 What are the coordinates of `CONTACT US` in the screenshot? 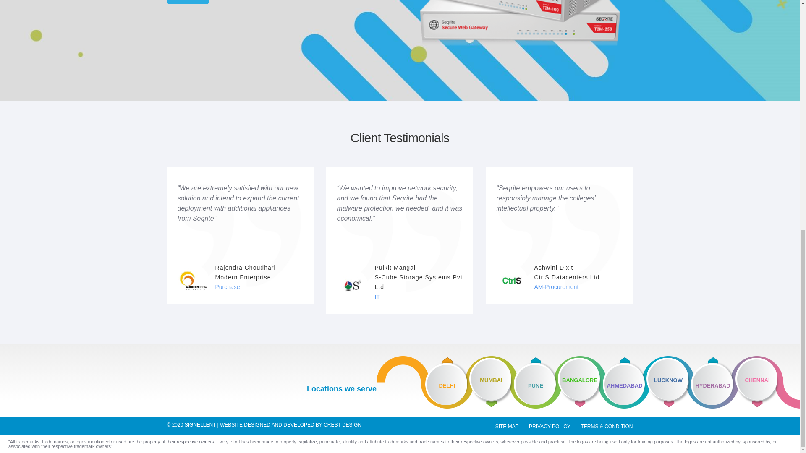 It's located at (188, 2).